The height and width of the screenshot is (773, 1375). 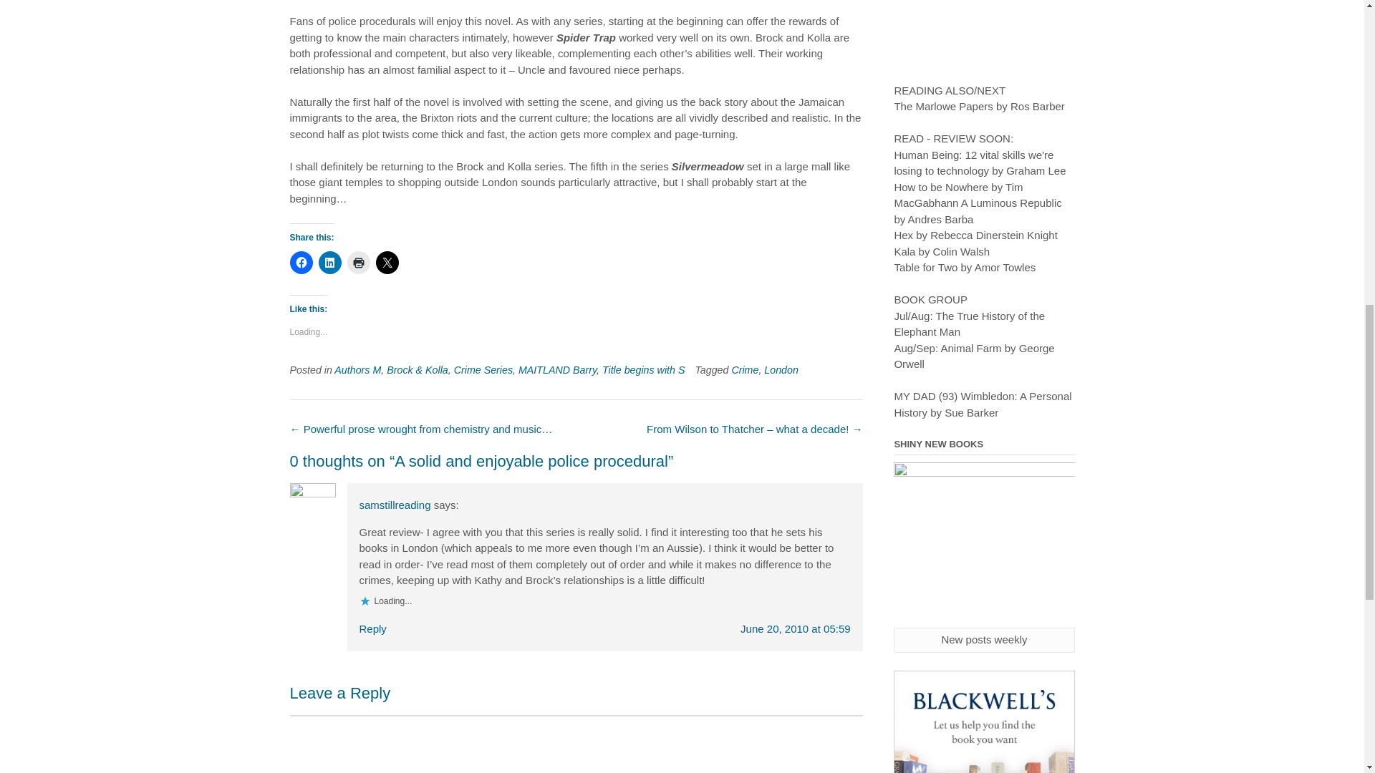 What do you see at coordinates (300, 263) in the screenshot?
I see `Click to share on Facebook` at bounding box center [300, 263].